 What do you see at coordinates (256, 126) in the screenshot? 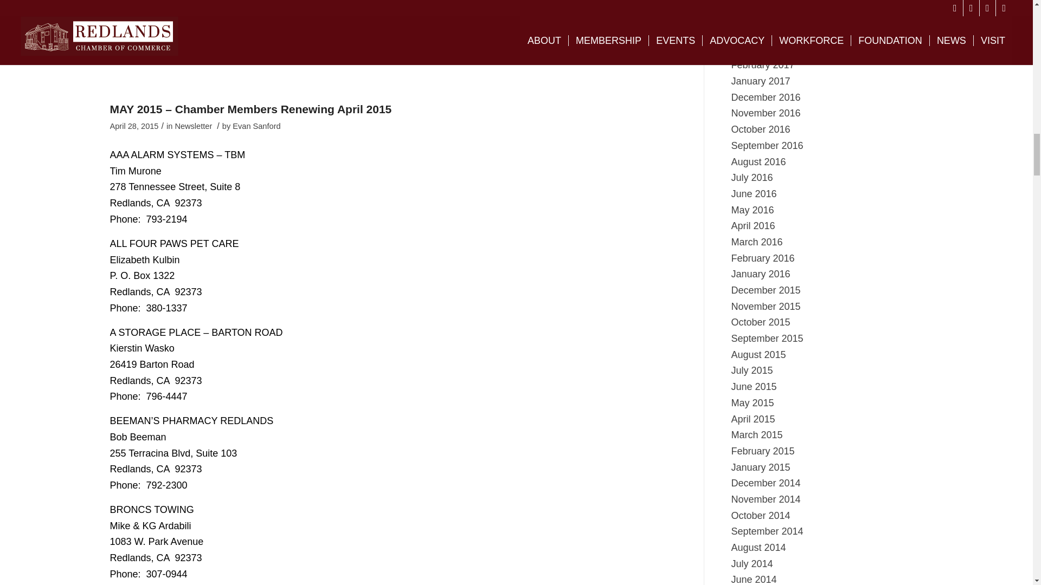
I see `Posts by Evan Sanford` at bounding box center [256, 126].